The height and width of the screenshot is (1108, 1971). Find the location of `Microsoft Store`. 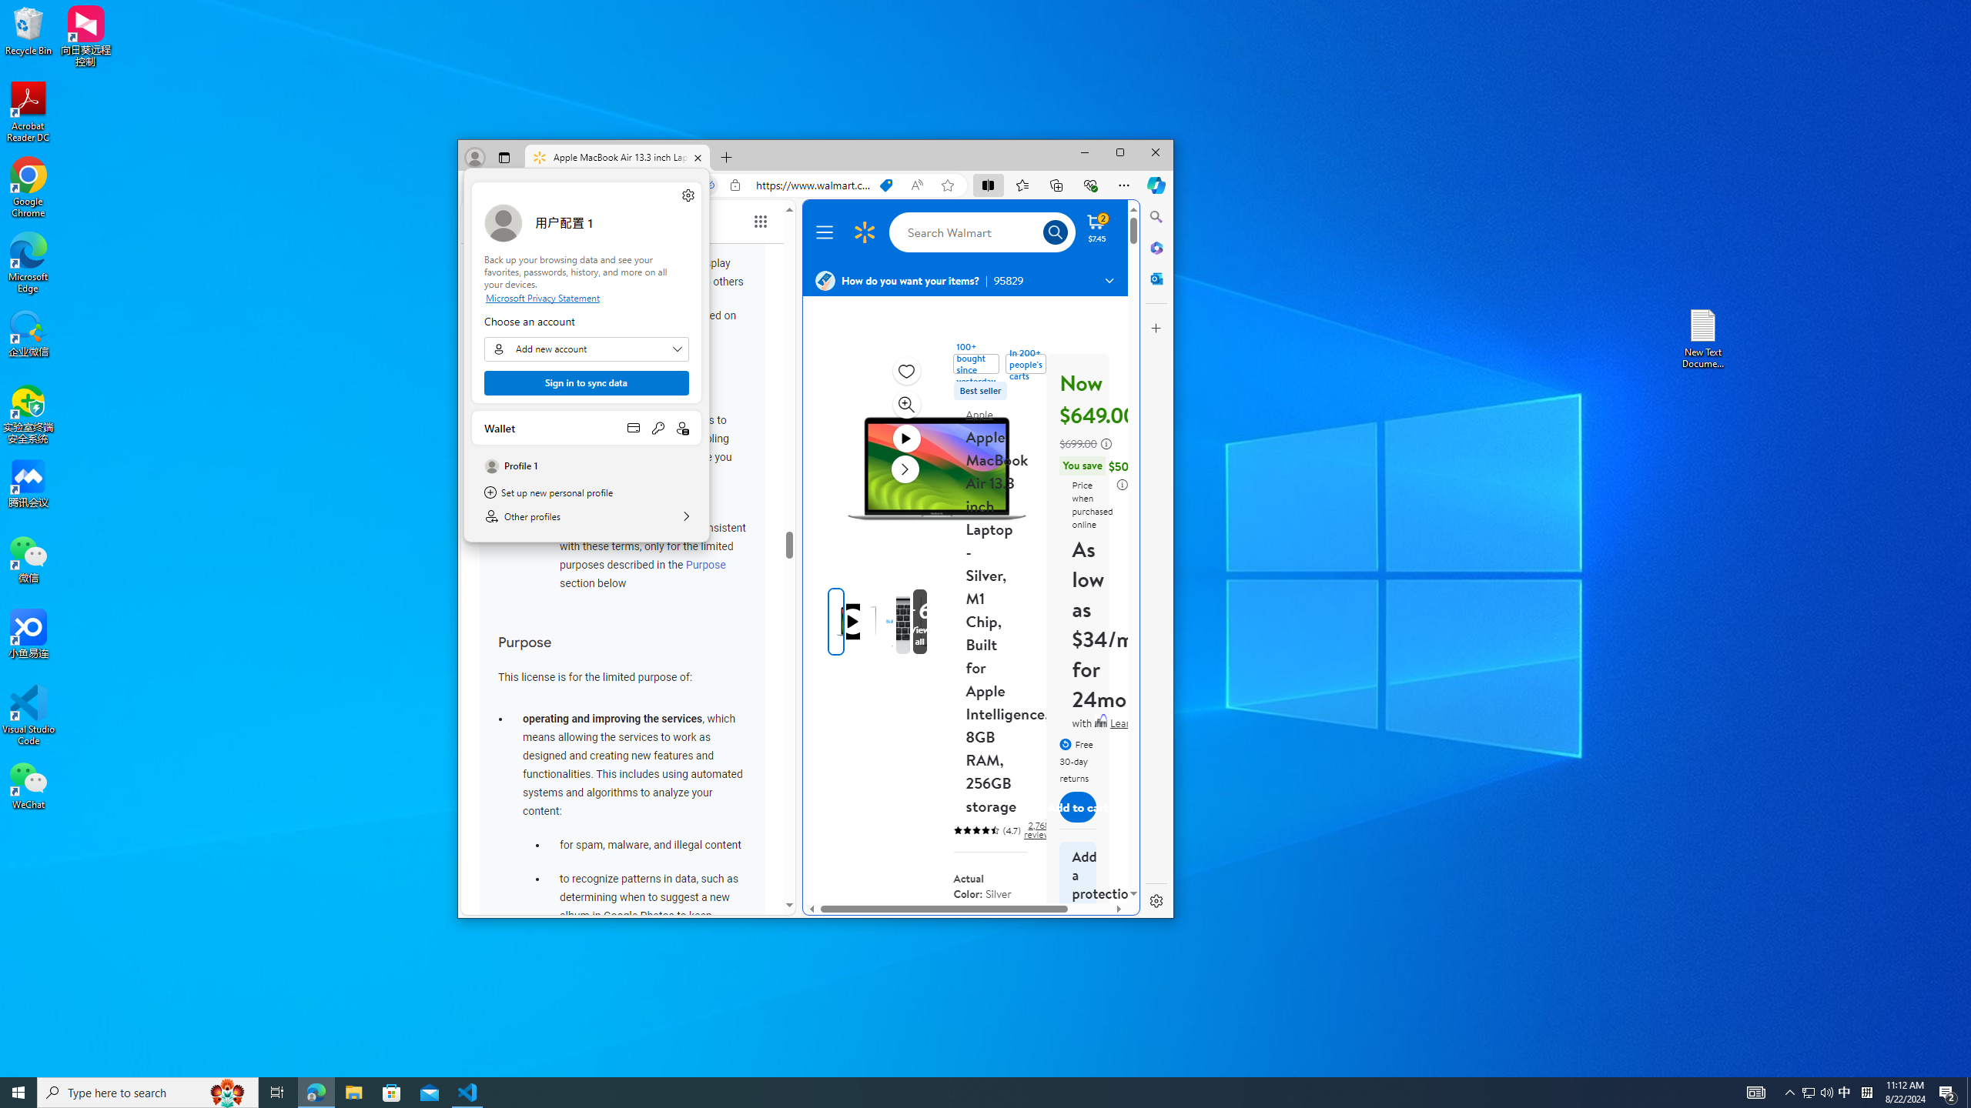

Microsoft Store is located at coordinates (392, 1093).